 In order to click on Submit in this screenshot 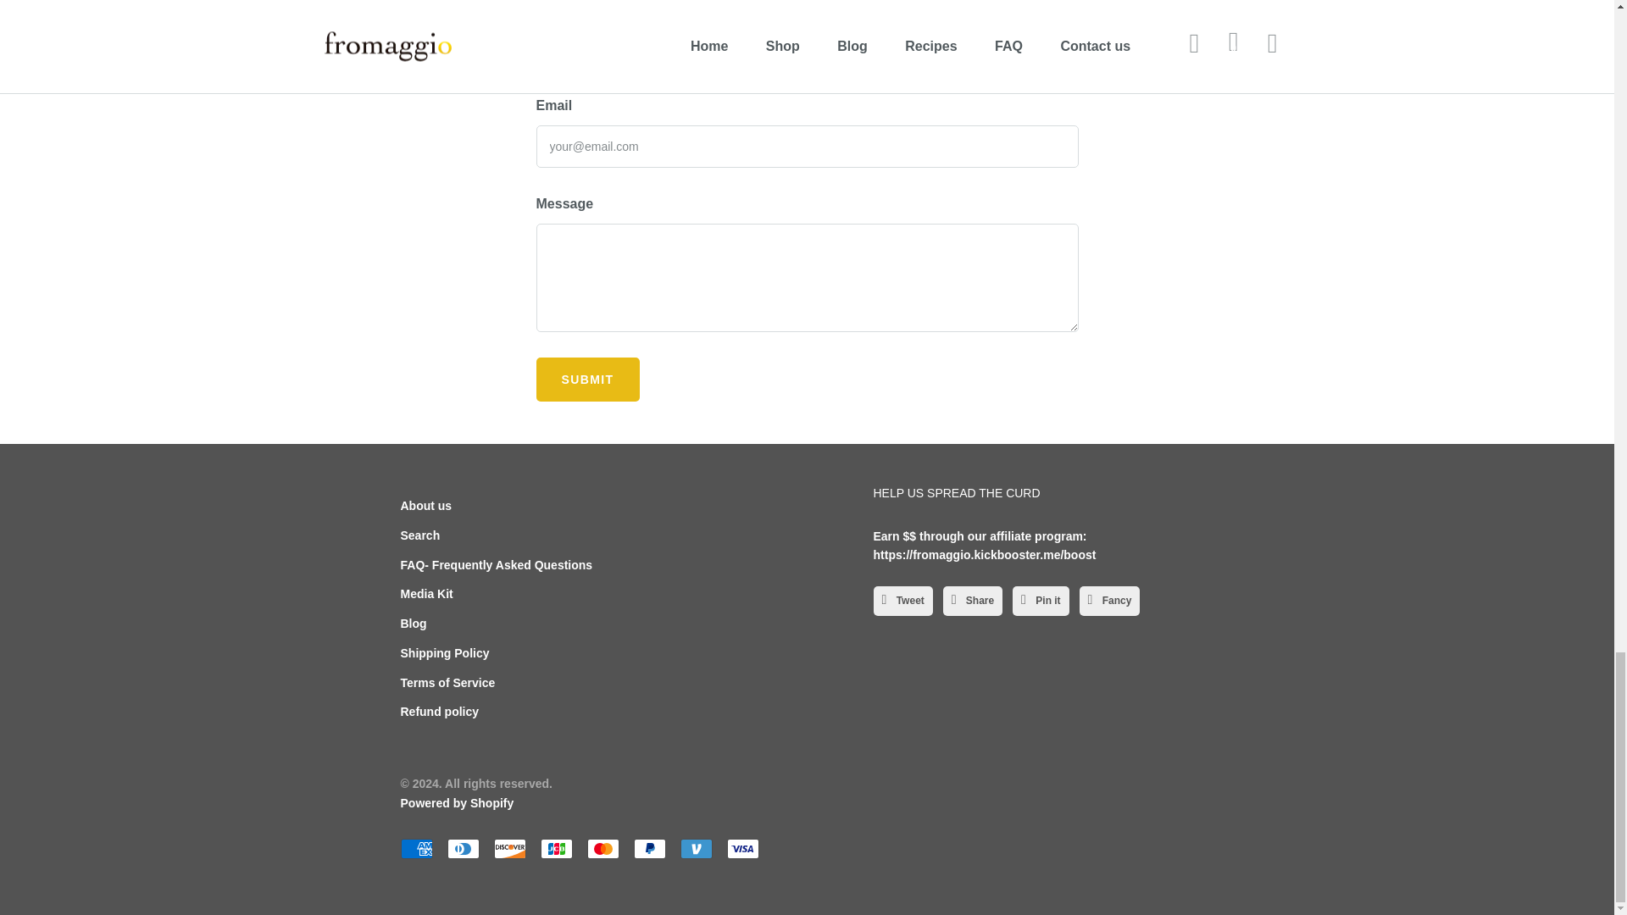, I will do `click(586, 380)`.